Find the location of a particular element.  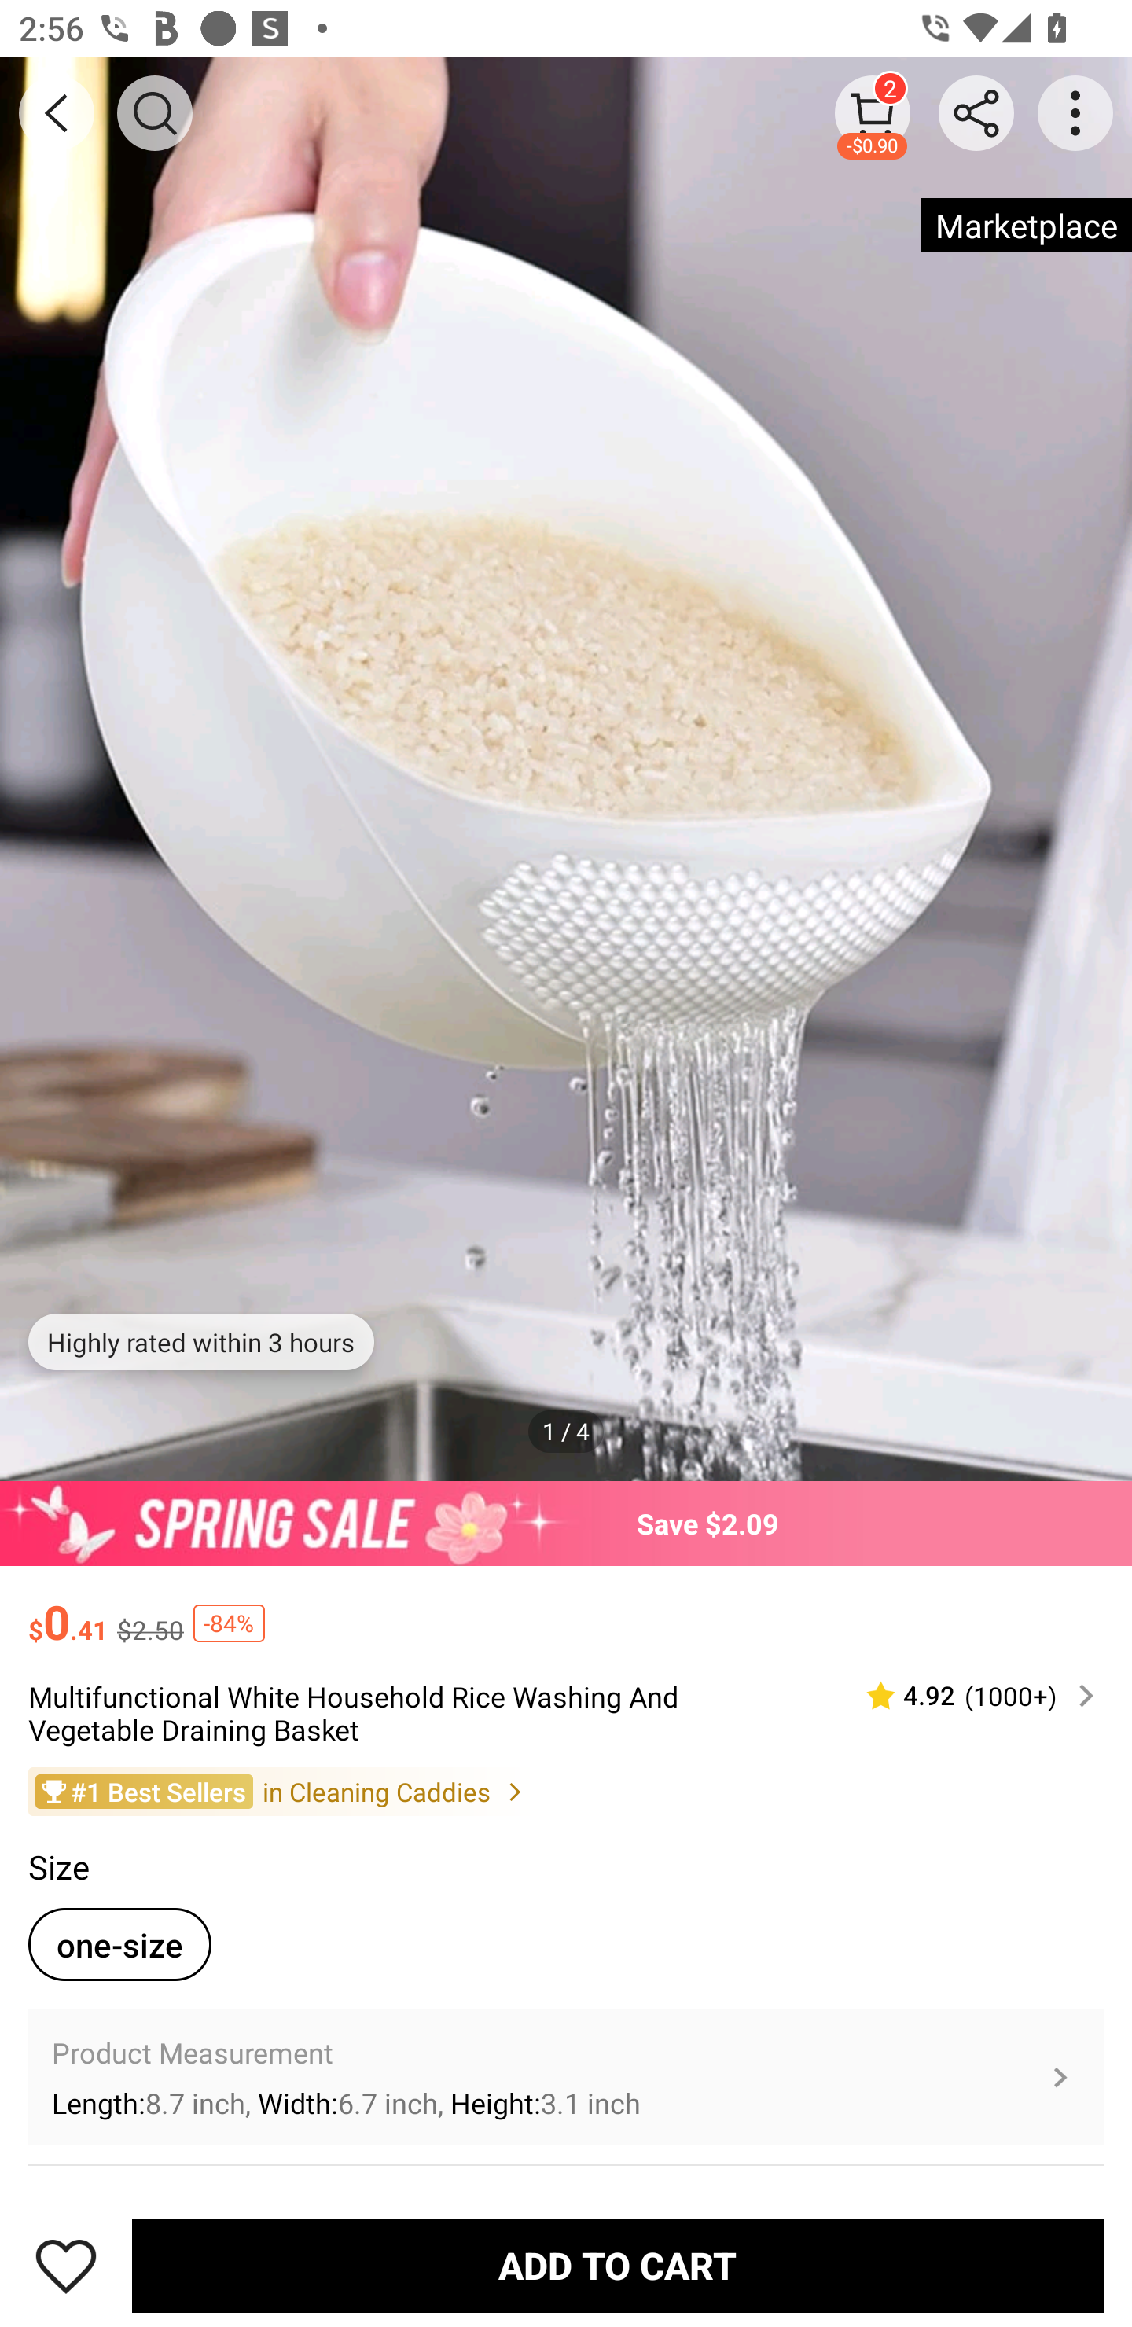

Save is located at coordinates (66, 2265).